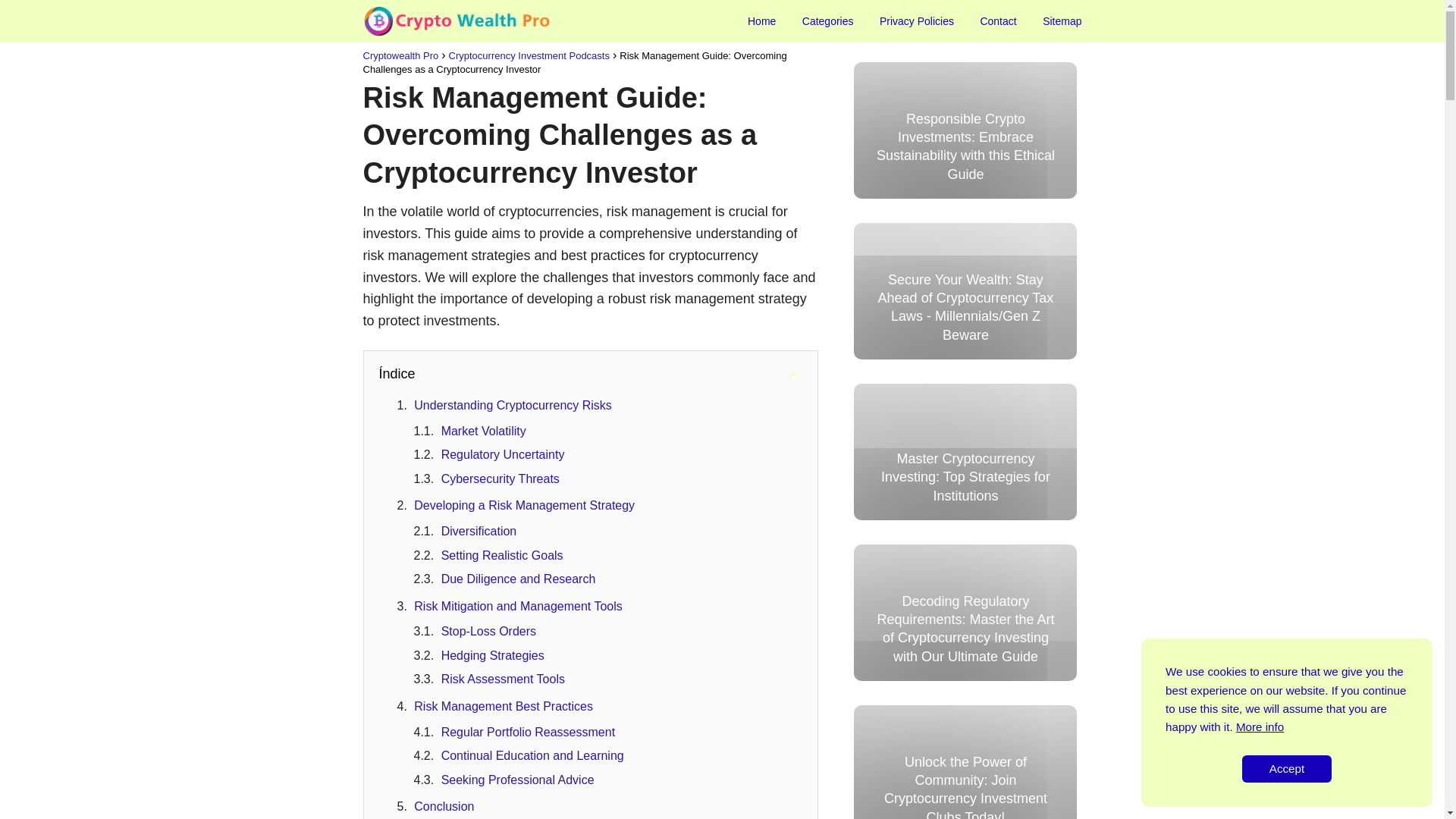  Describe the element at coordinates (493, 655) in the screenshot. I see `Hedging Strategies` at that location.